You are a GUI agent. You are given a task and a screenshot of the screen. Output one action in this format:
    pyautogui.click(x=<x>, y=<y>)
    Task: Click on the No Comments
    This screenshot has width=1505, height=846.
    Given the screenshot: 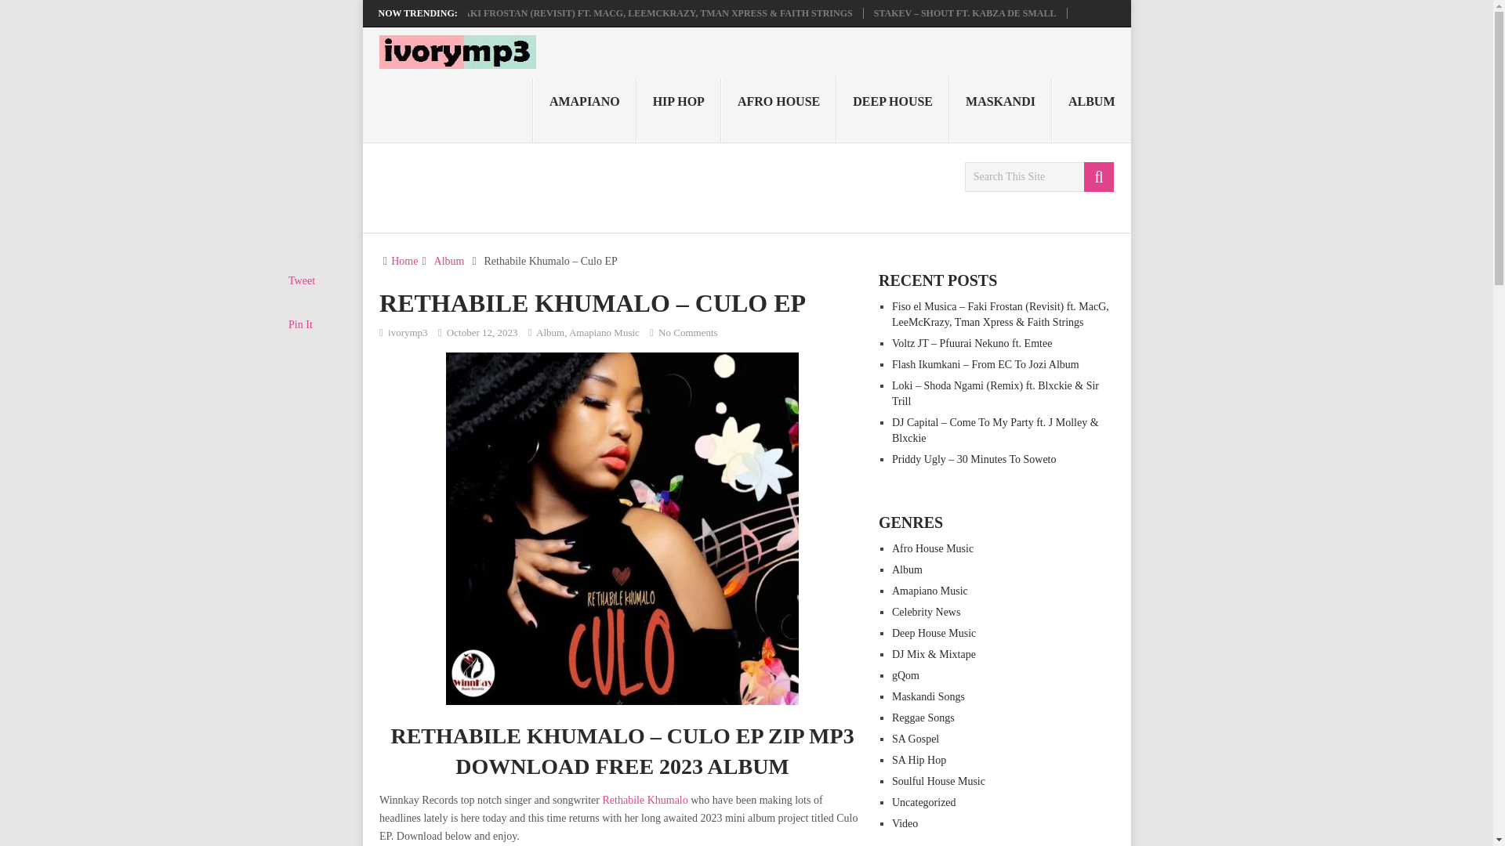 What is the action you would take?
    pyautogui.click(x=688, y=332)
    